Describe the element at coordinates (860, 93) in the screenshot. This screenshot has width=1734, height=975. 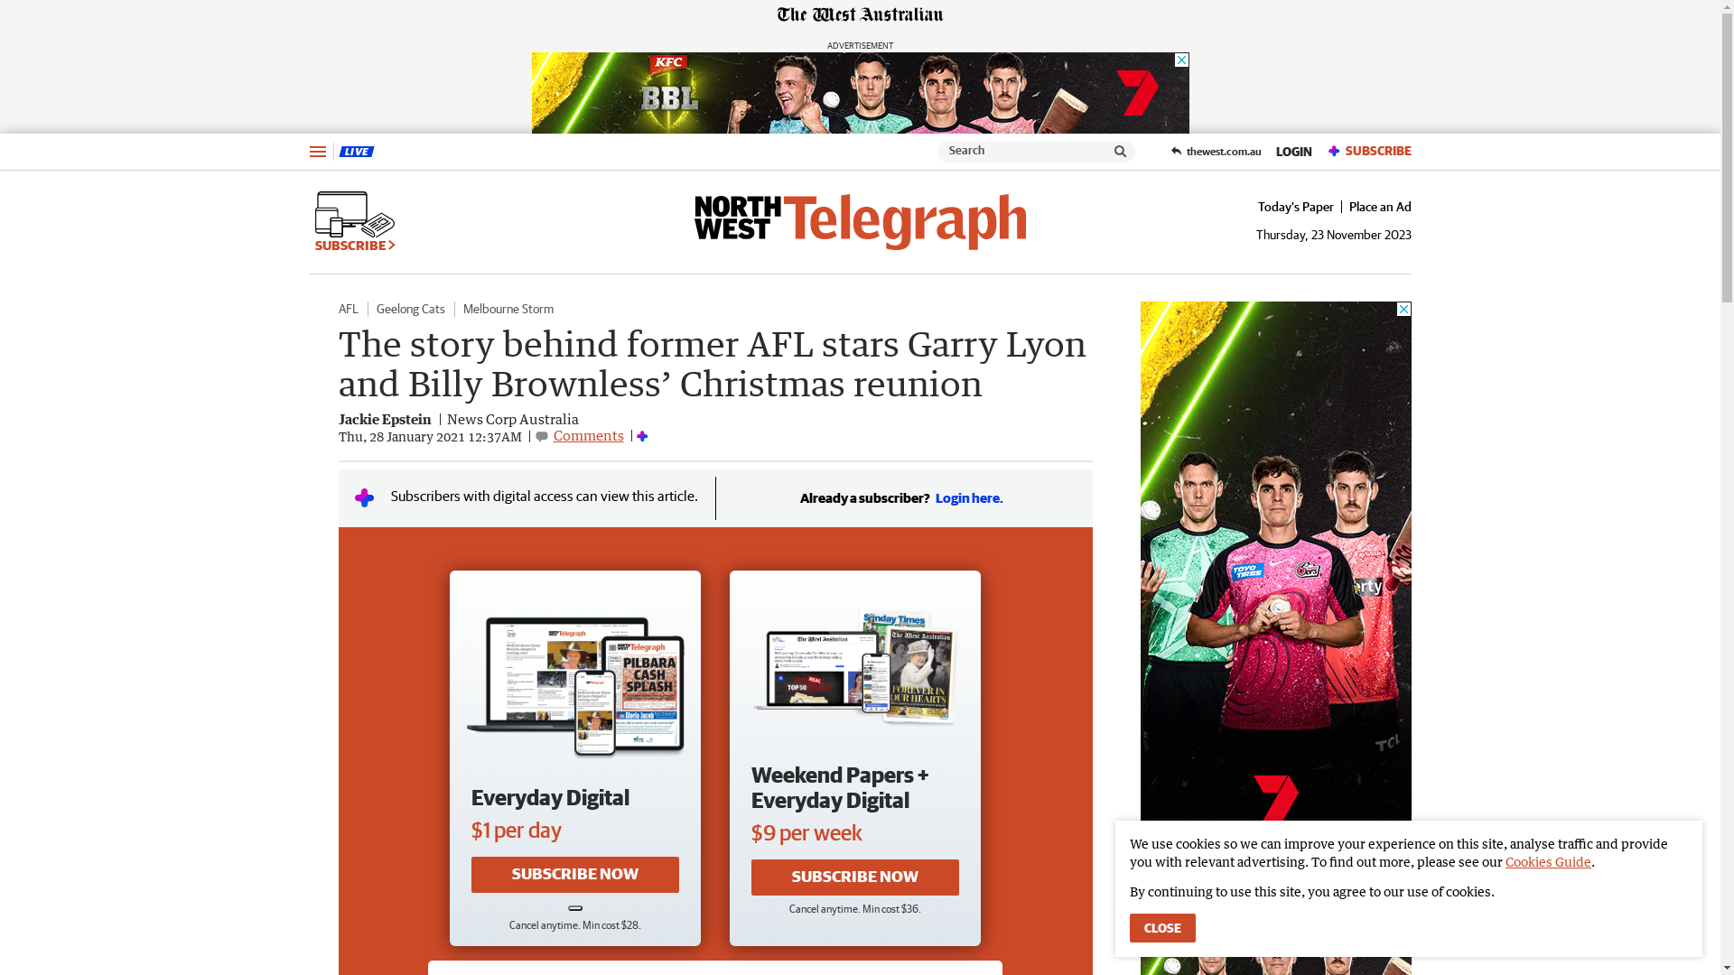
I see `3rd party ad content` at that location.